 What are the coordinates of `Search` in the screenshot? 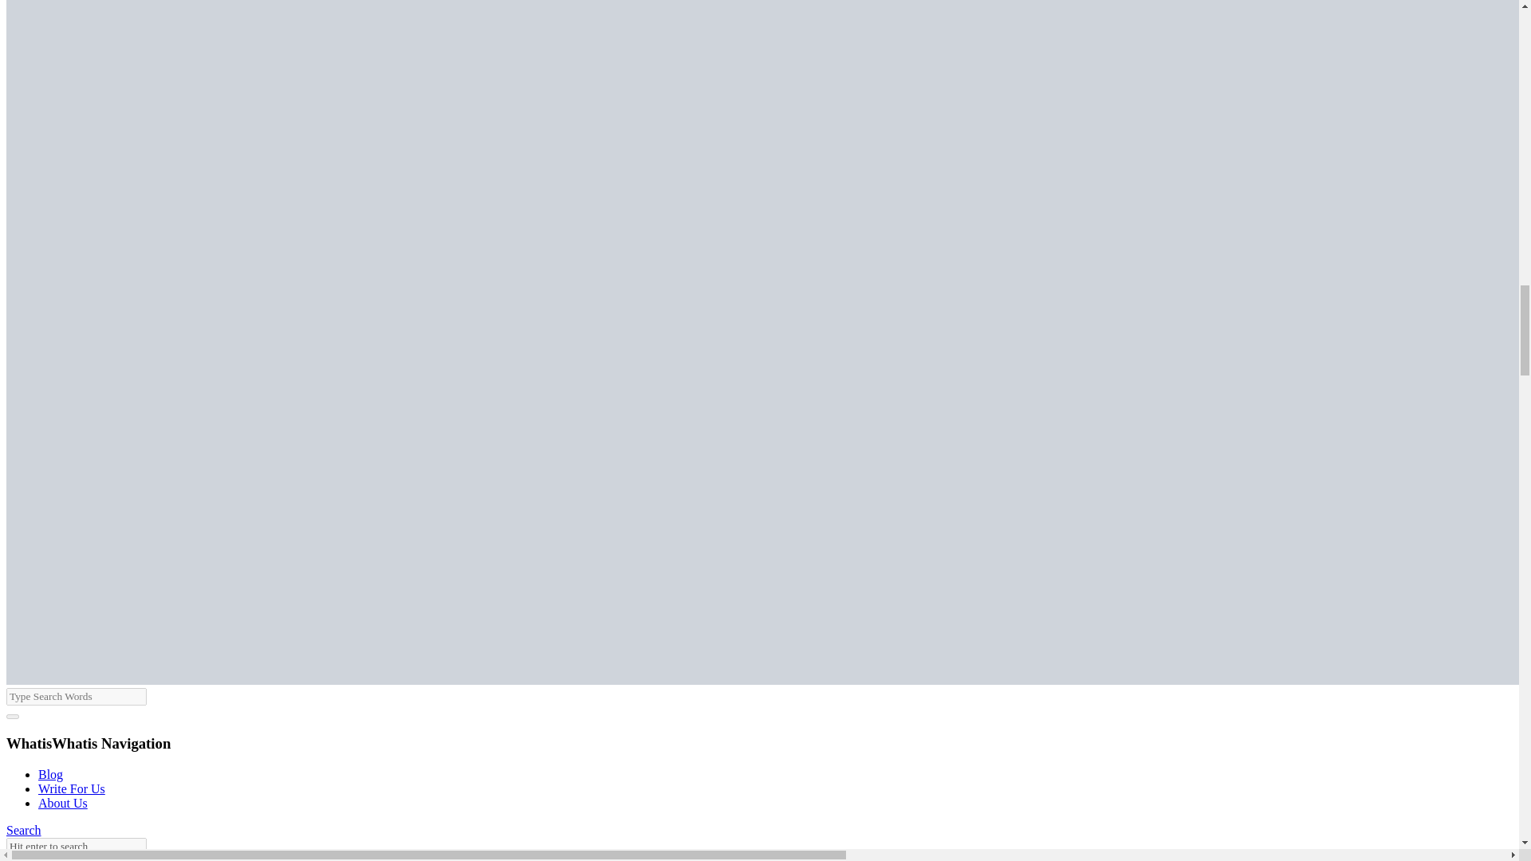 It's located at (23, 829).